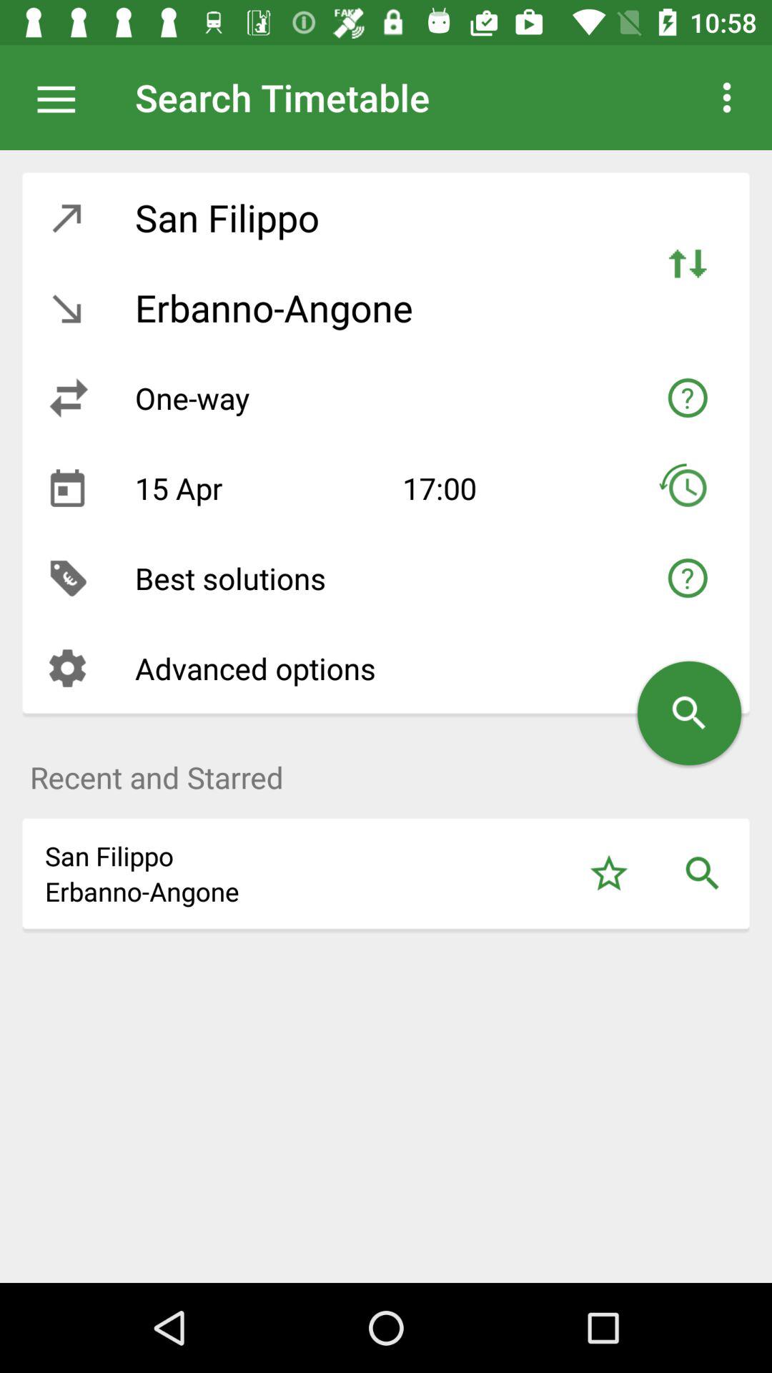 The height and width of the screenshot is (1373, 772). I want to click on click the icon next to the 15 apr icon, so click(67, 488).